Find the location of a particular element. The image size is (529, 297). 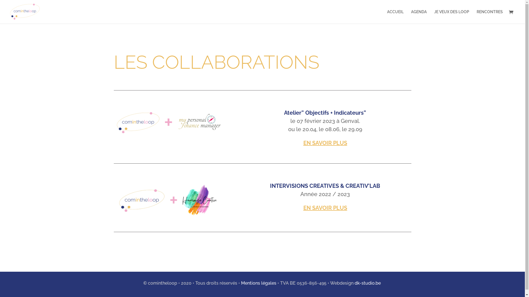

EN SAVOIR PLUS is located at coordinates (325, 208).